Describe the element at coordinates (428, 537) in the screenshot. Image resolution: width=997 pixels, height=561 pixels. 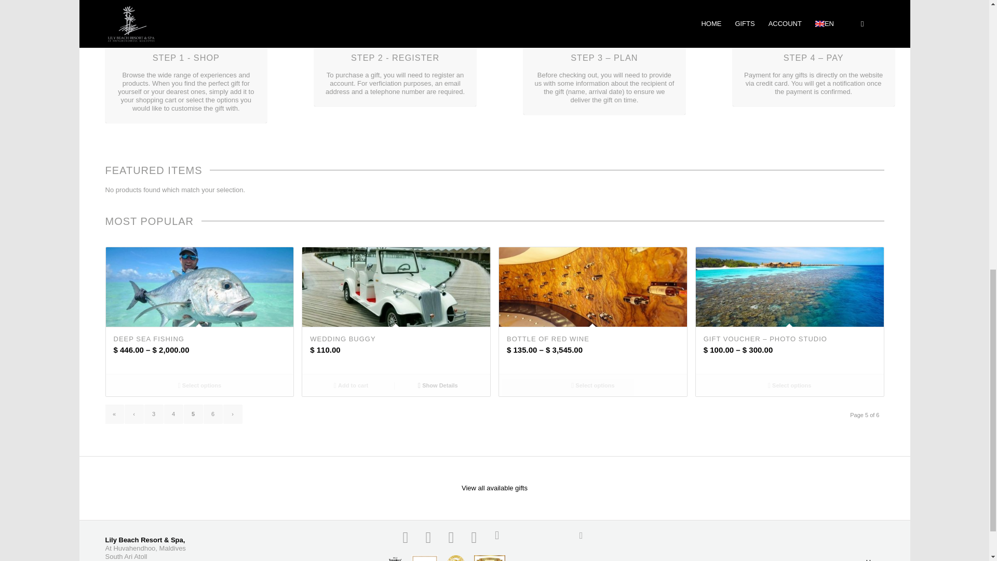
I see `Twitter` at that location.